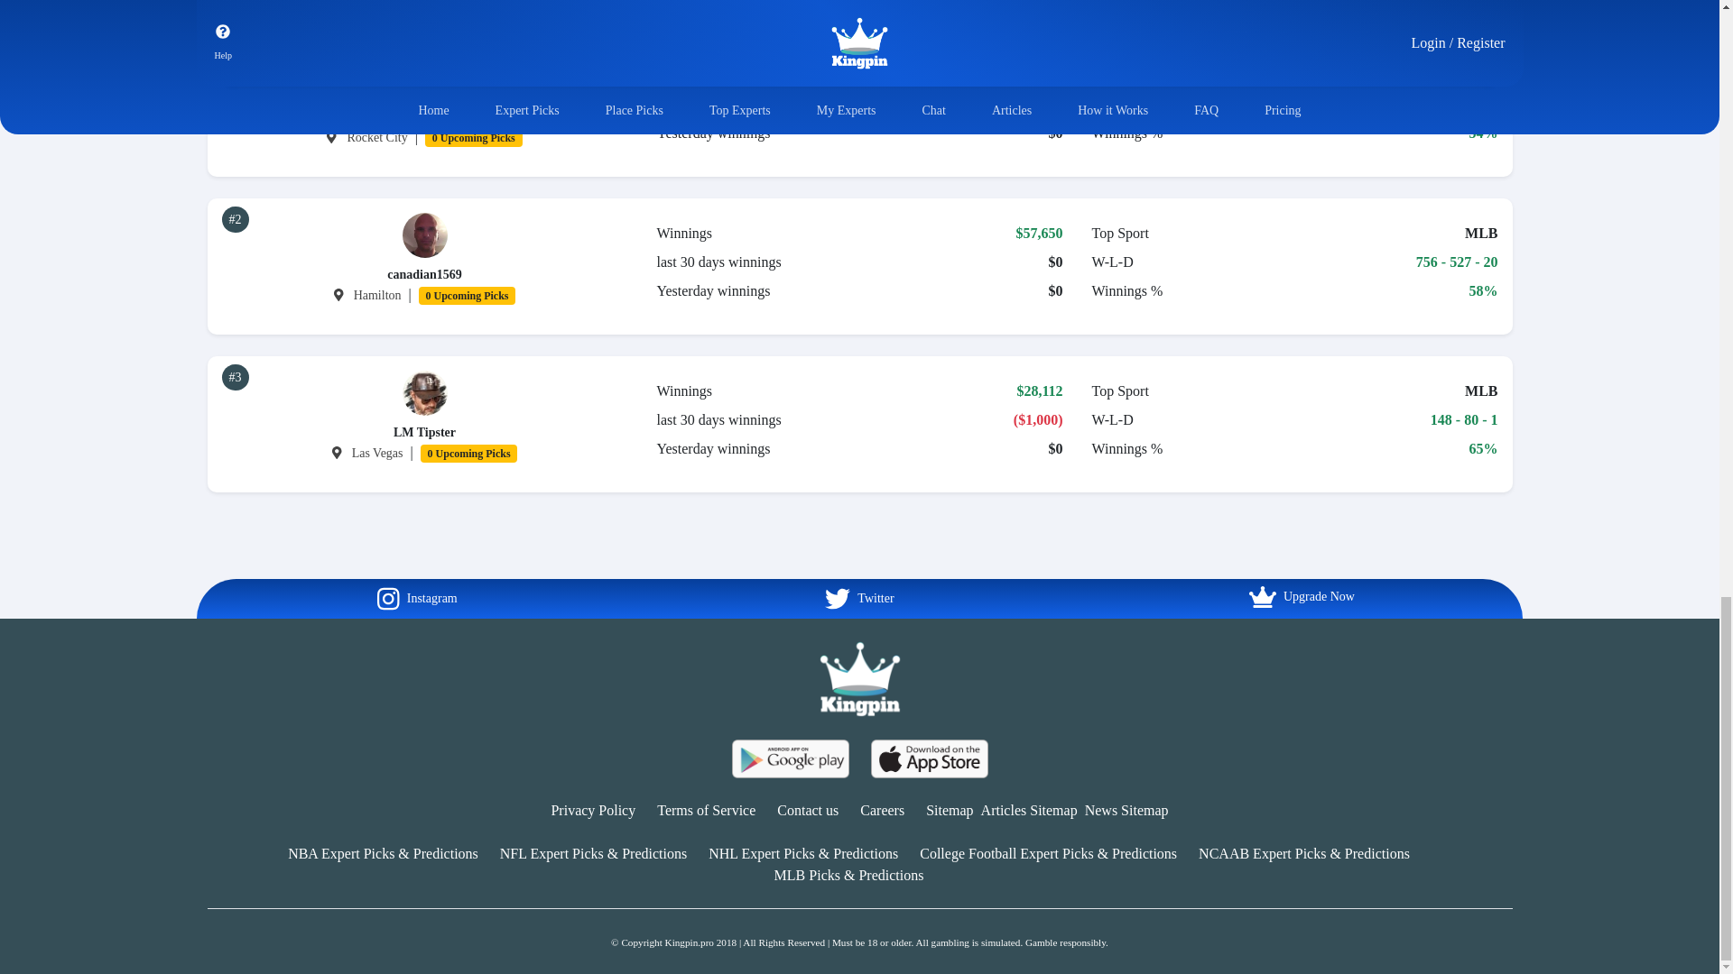  What do you see at coordinates (424, 432) in the screenshot?
I see `LM Tipster` at bounding box center [424, 432].